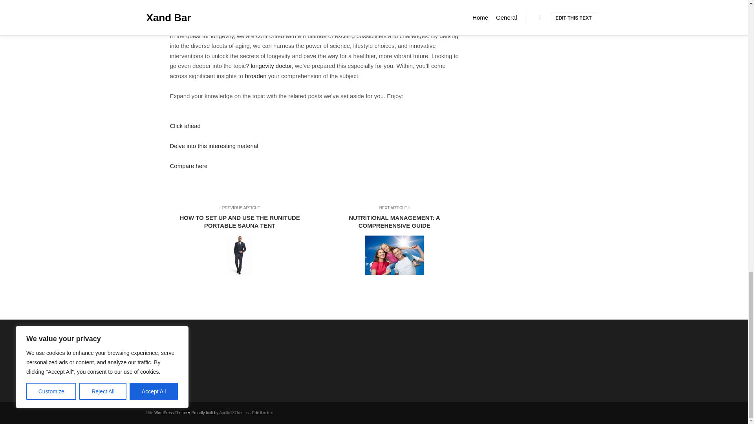  What do you see at coordinates (271, 66) in the screenshot?
I see `longevity doctor` at bounding box center [271, 66].